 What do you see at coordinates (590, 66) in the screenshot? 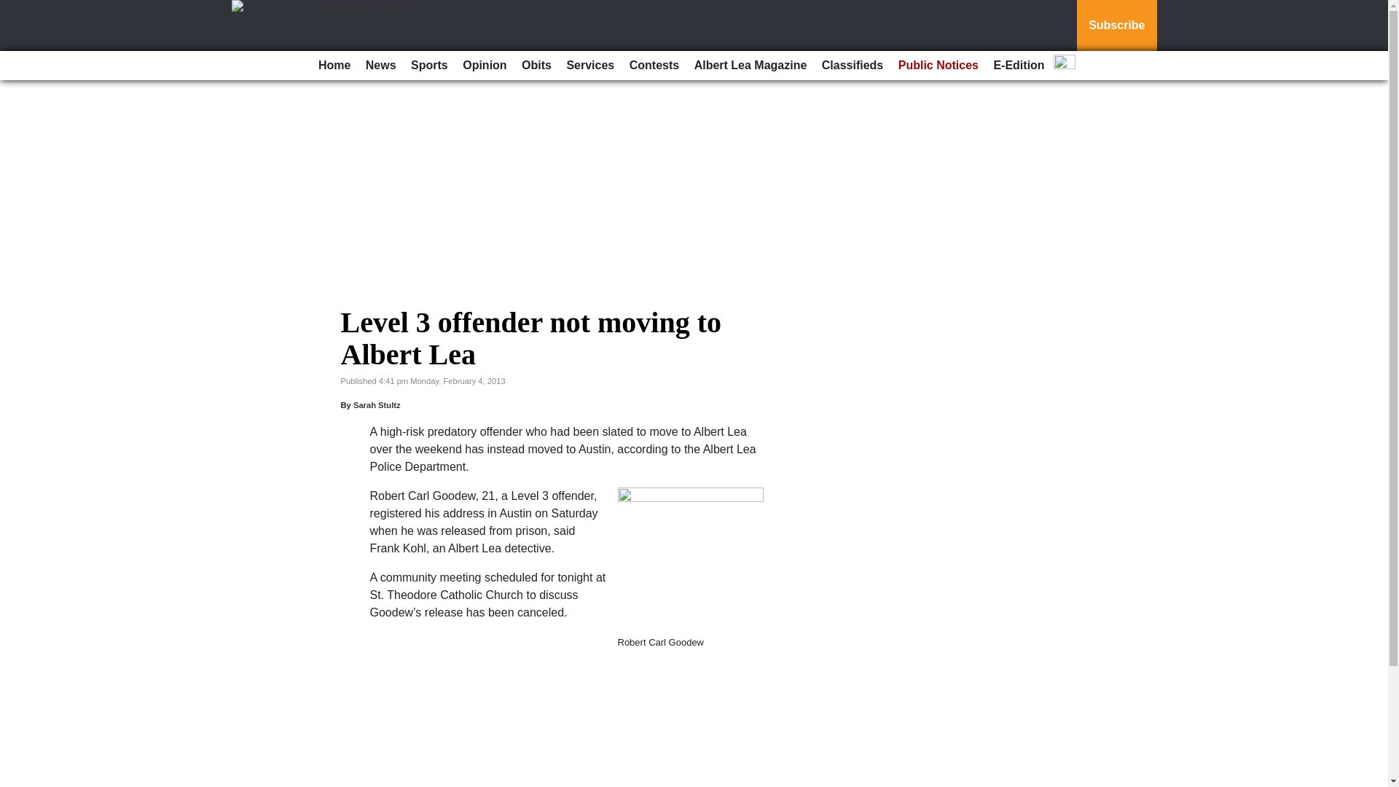
I see `Services` at bounding box center [590, 66].